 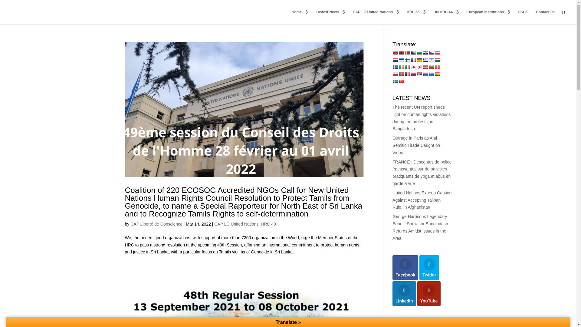 What do you see at coordinates (425, 53) in the screenshot?
I see `Croatian` at bounding box center [425, 53].